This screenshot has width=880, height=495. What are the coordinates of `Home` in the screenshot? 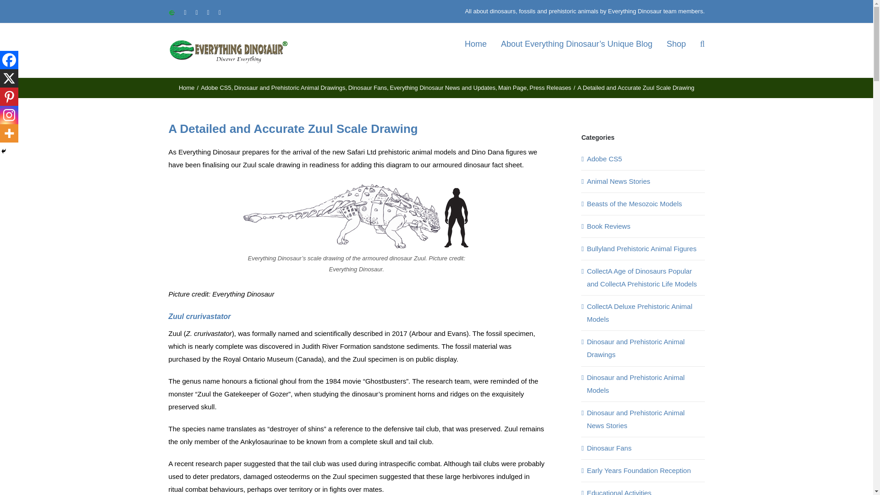 It's located at (186, 87).